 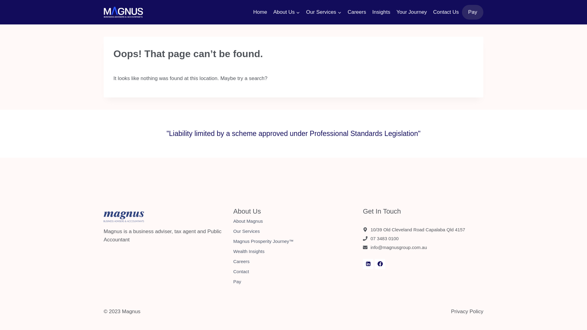 I want to click on Pay, so click(x=293, y=282).